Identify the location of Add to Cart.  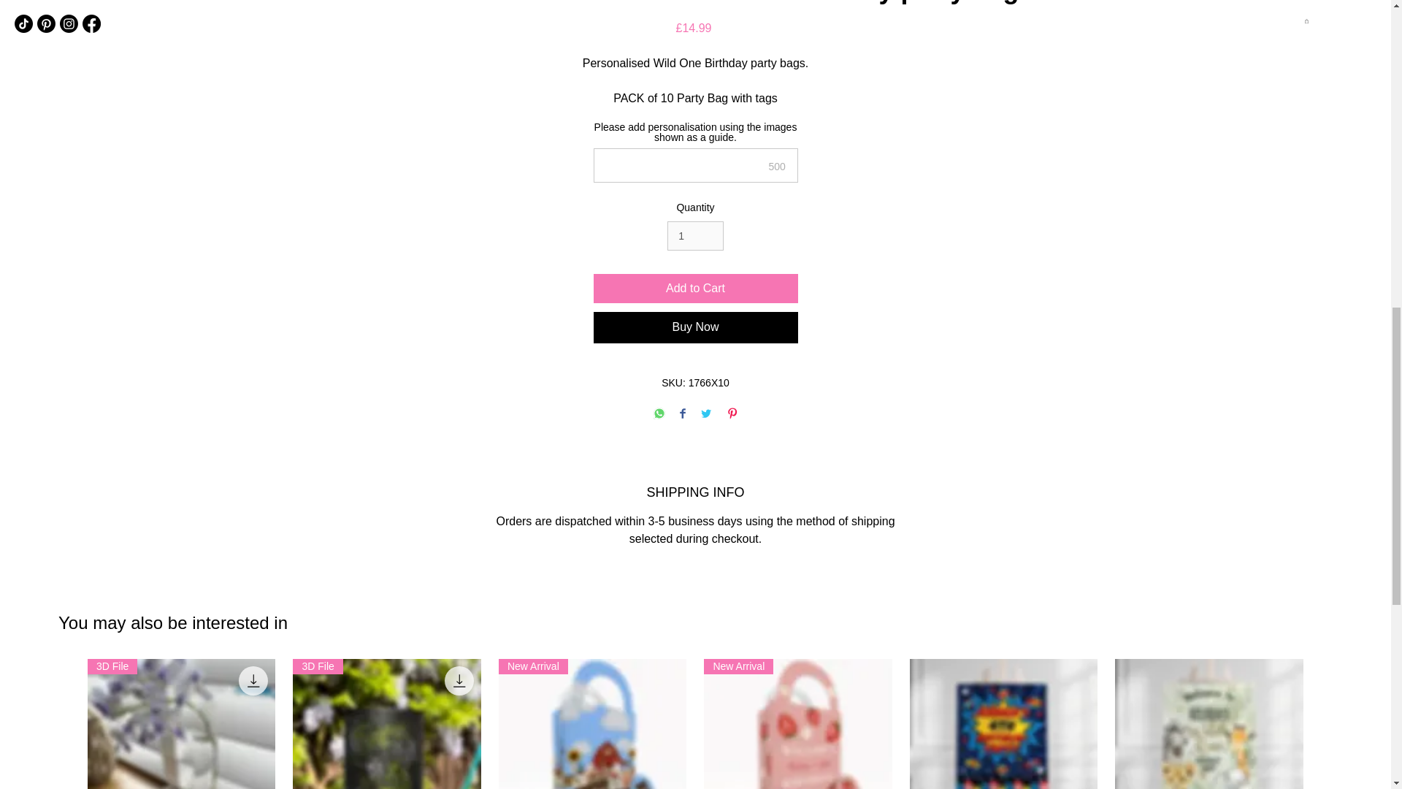
(695, 288).